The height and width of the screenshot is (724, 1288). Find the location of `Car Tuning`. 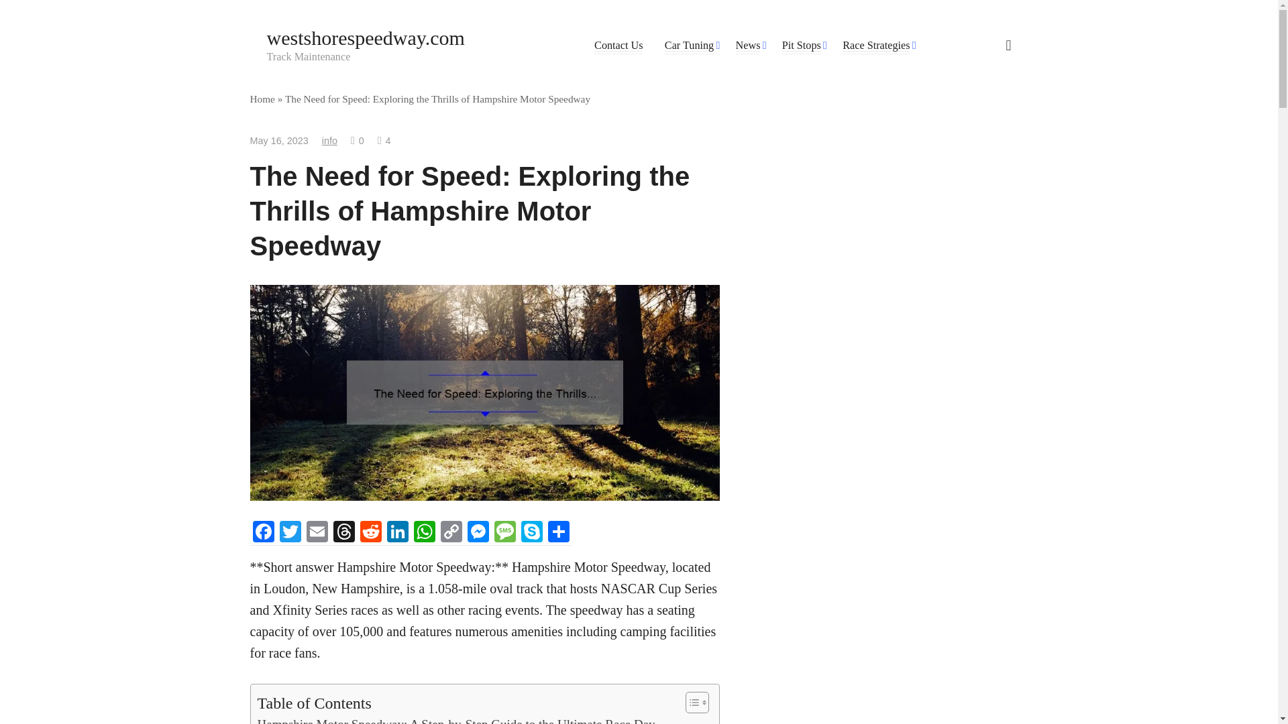

Car Tuning is located at coordinates (688, 46).